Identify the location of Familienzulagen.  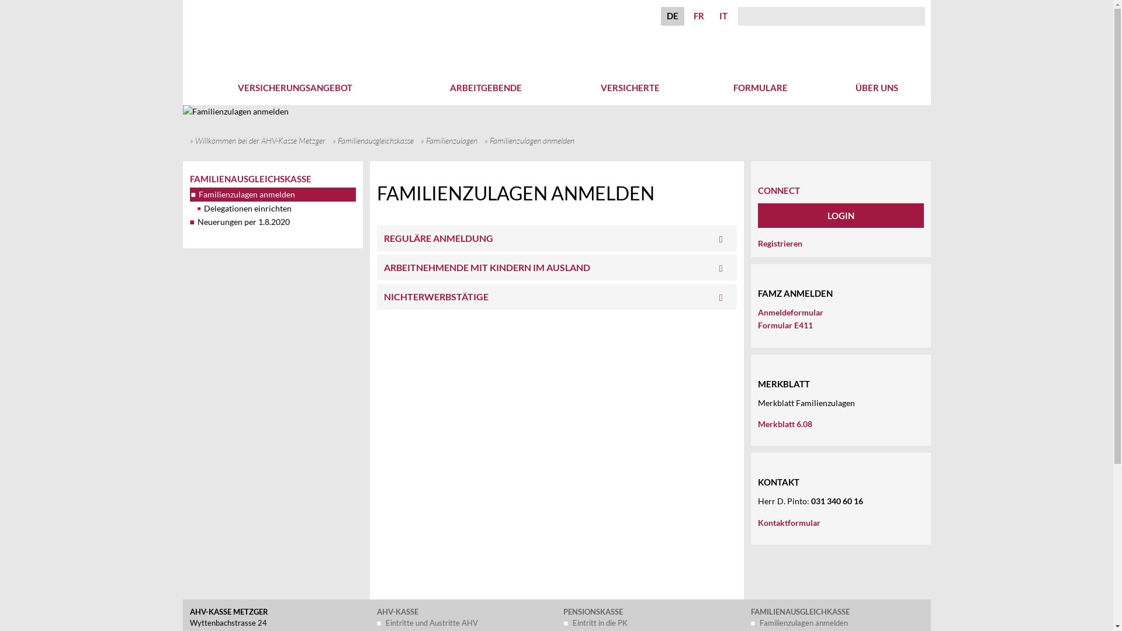
(455, 140).